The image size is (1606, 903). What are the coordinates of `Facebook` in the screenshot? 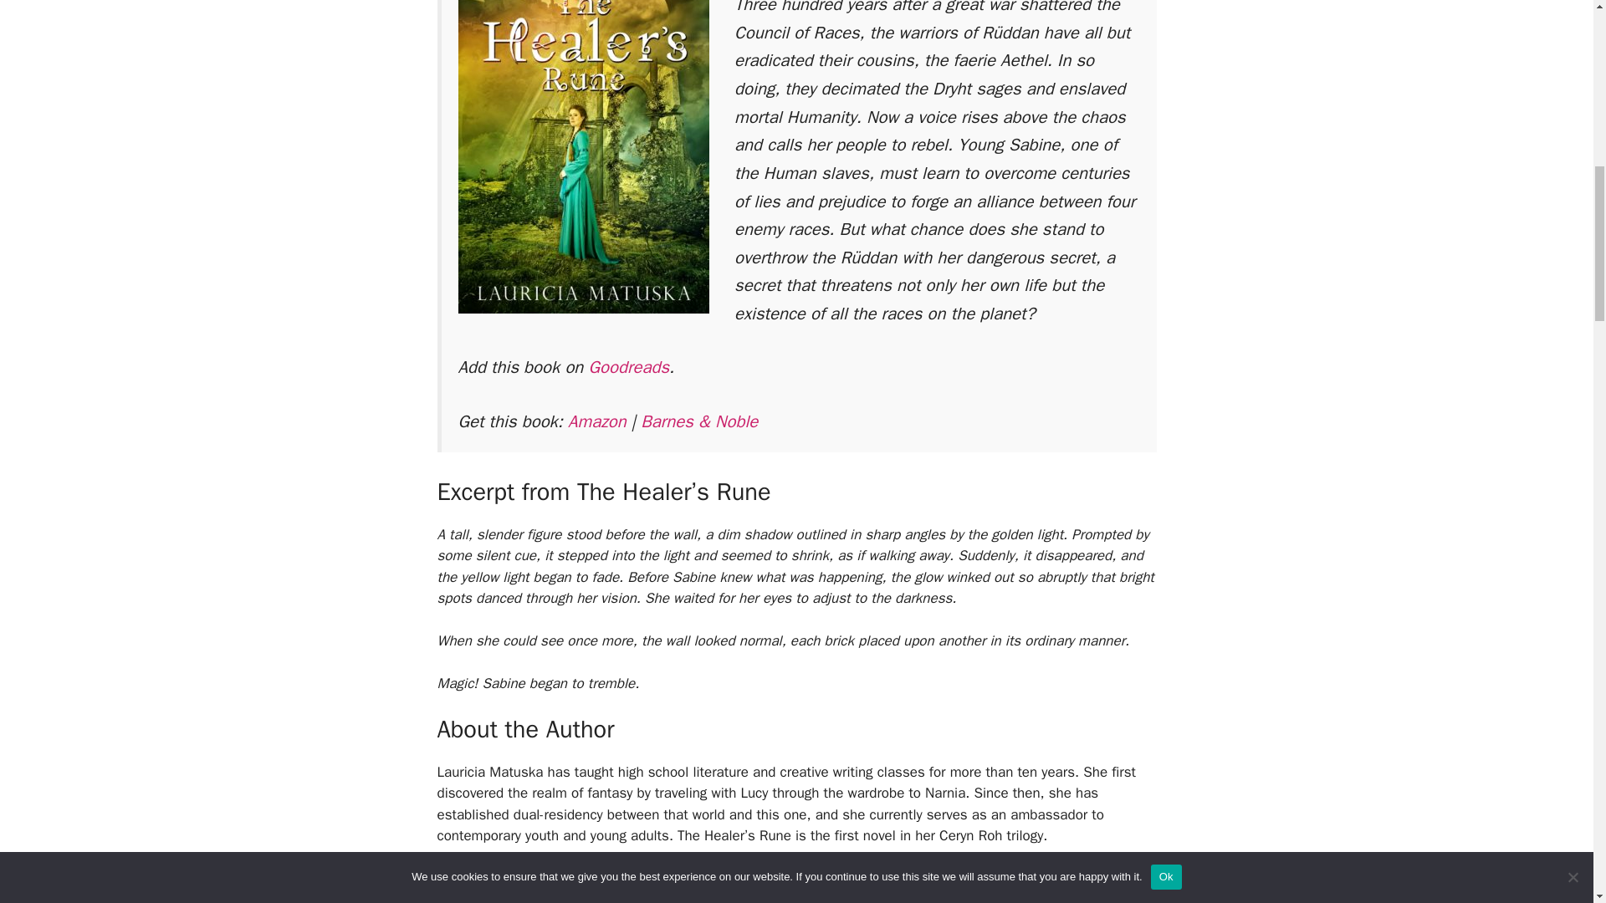 It's located at (739, 878).